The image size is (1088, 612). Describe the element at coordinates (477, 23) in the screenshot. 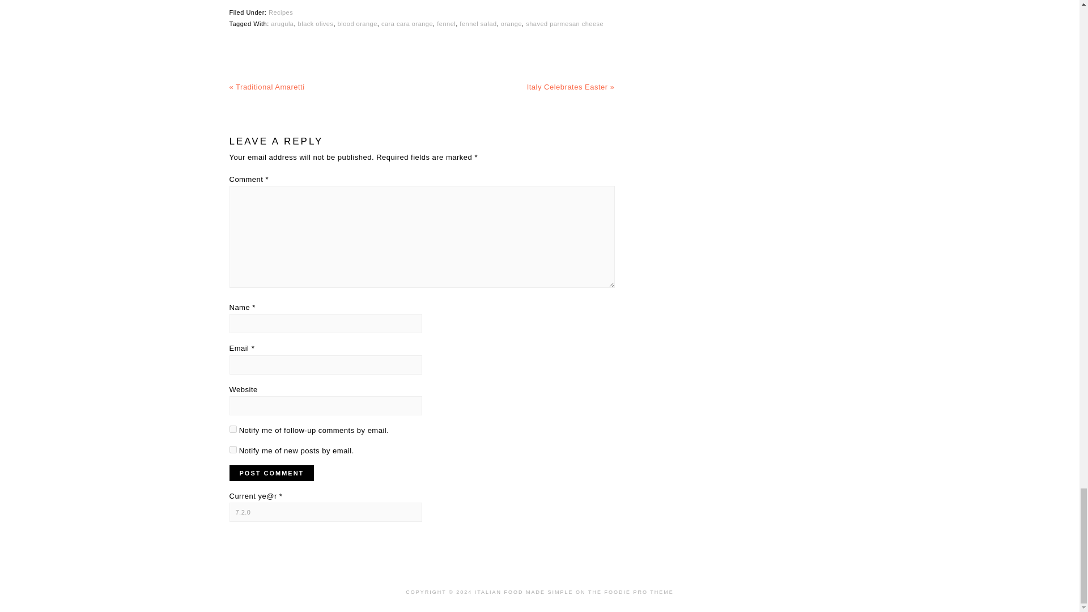

I see `fennel salad` at that location.